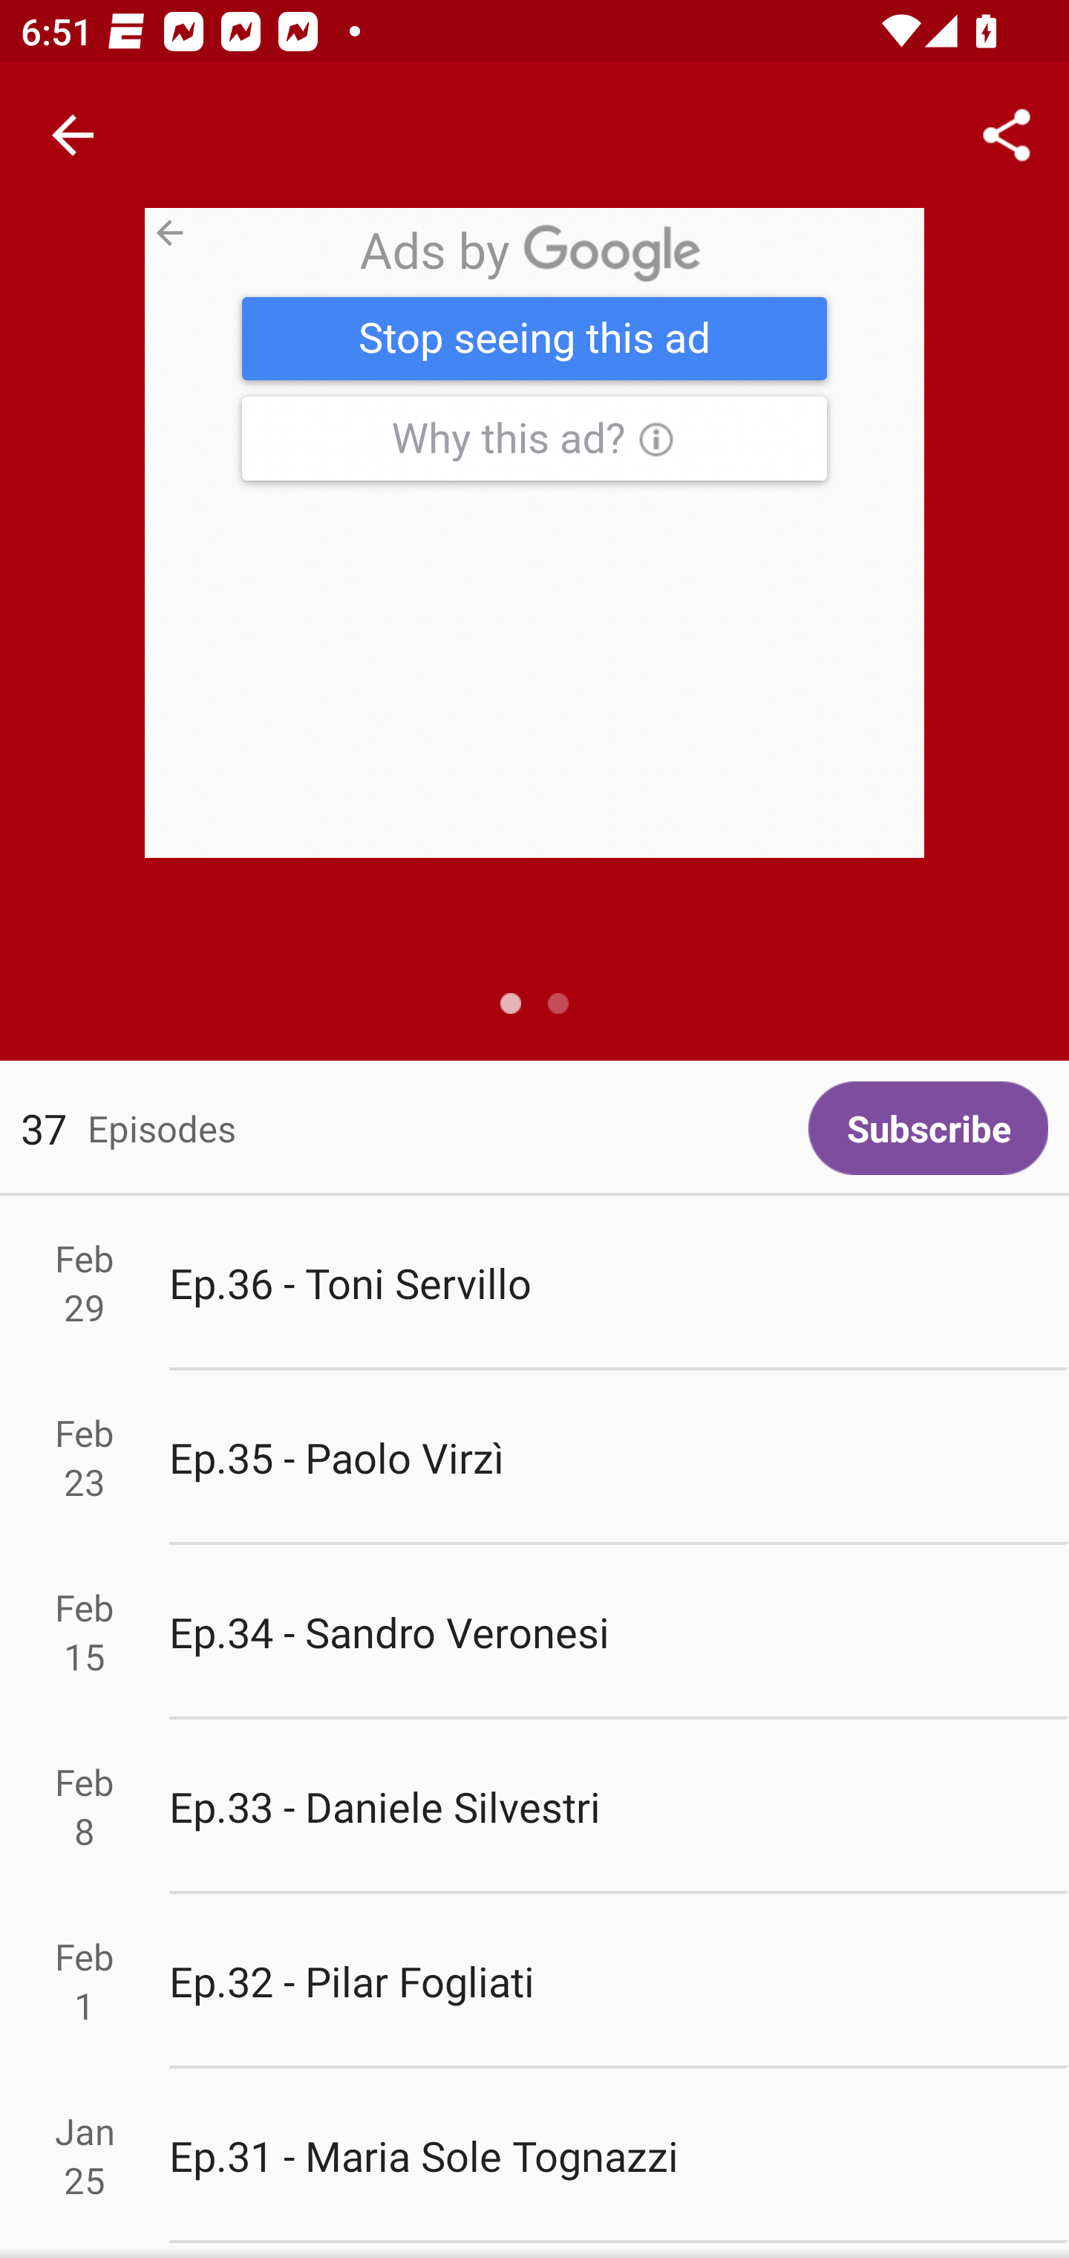  I want to click on Jan 25 Ep.31 - Maria Sole Tognazzi, so click(534, 2155).